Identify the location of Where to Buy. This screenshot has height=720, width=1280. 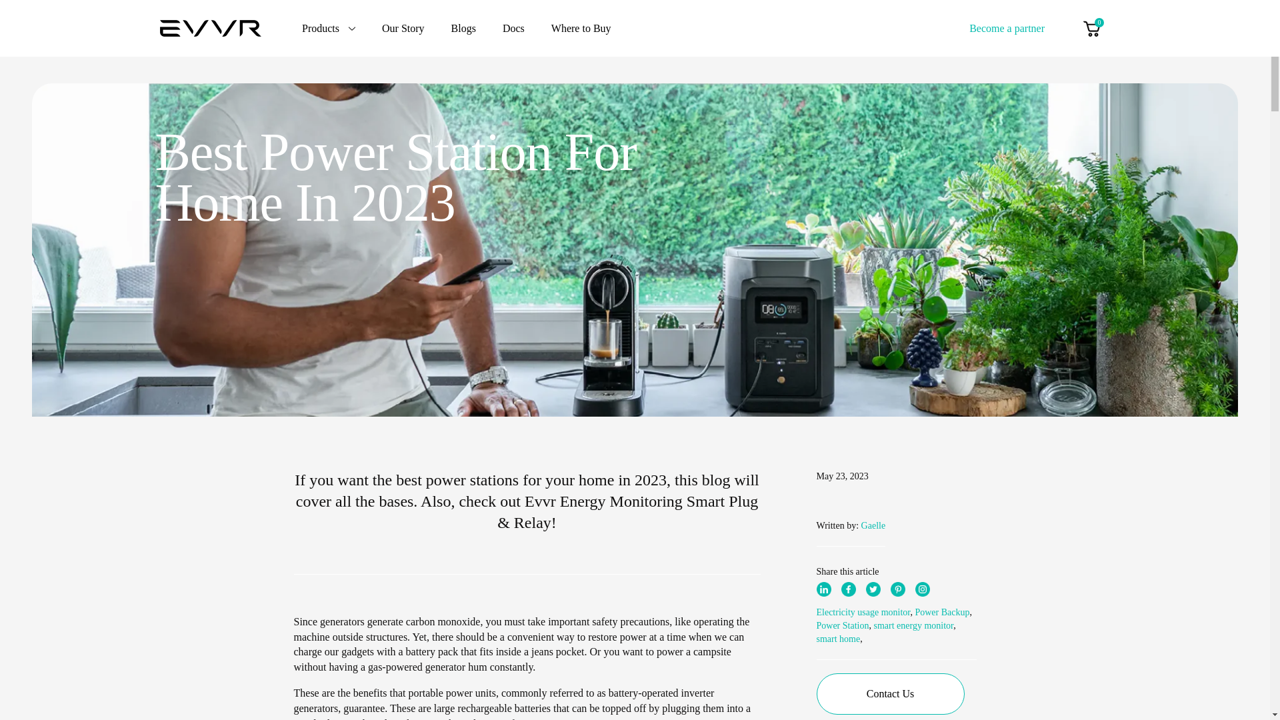
(581, 28).